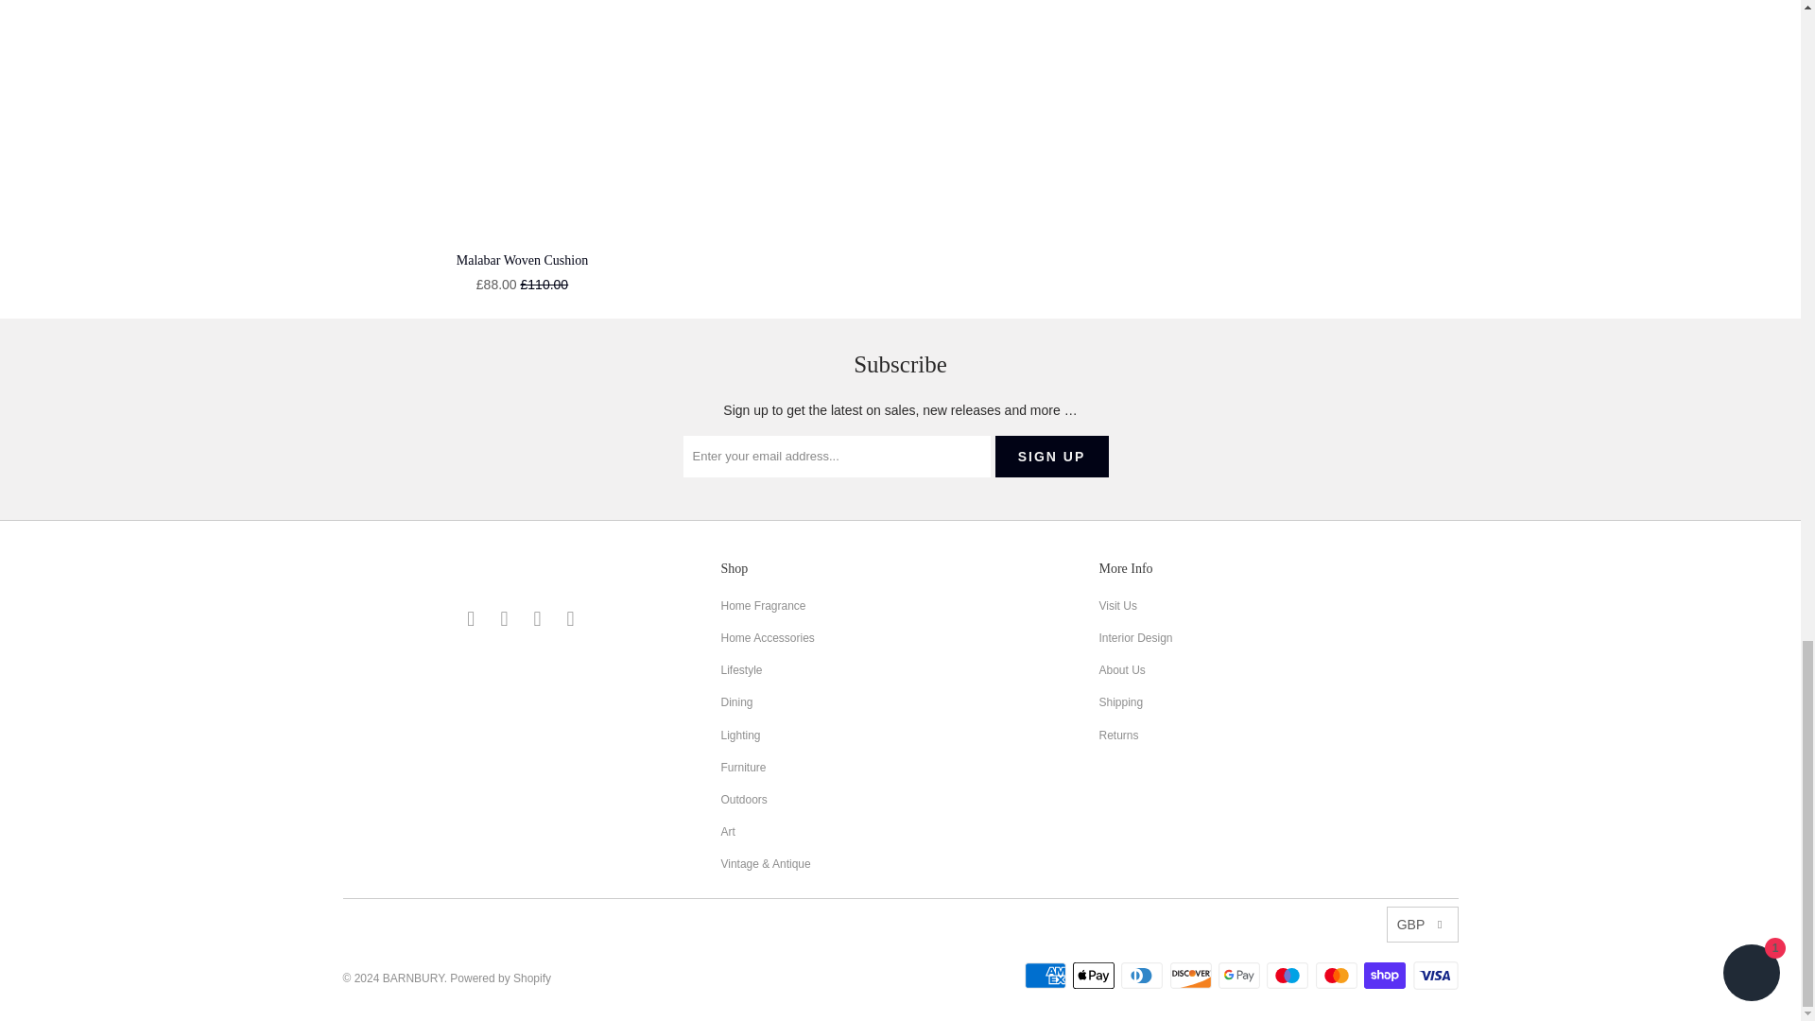  I want to click on Visa, so click(1434, 976).